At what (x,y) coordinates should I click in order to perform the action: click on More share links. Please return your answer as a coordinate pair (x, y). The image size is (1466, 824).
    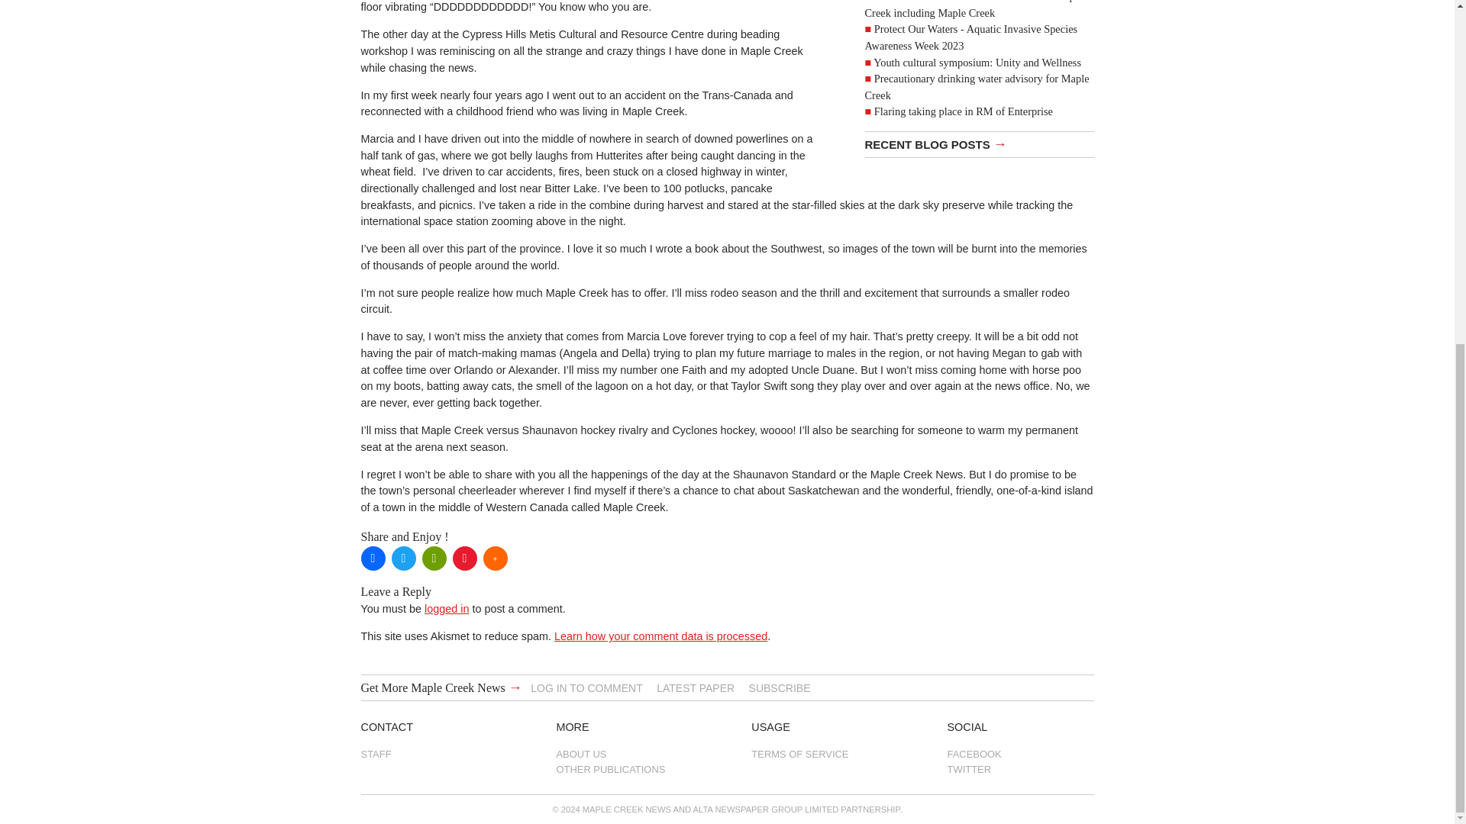
    Looking at the image, I should click on (495, 558).